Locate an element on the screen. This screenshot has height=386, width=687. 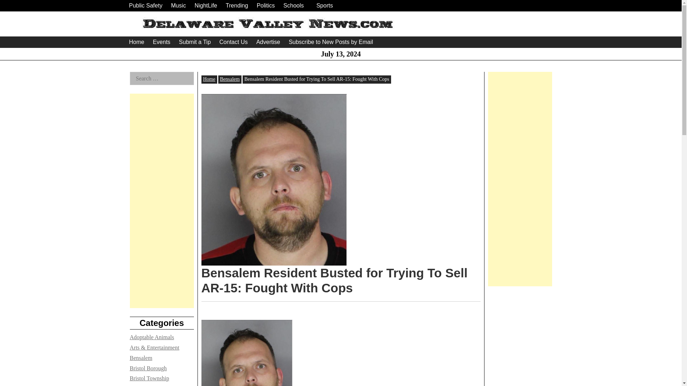
NightLife is located at coordinates (205, 6).